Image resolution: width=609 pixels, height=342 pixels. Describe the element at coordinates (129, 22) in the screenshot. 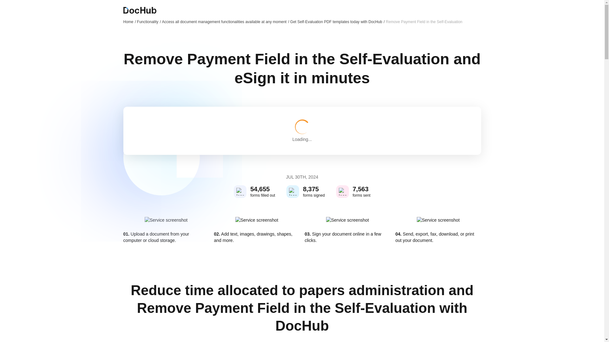

I see `Home` at that location.